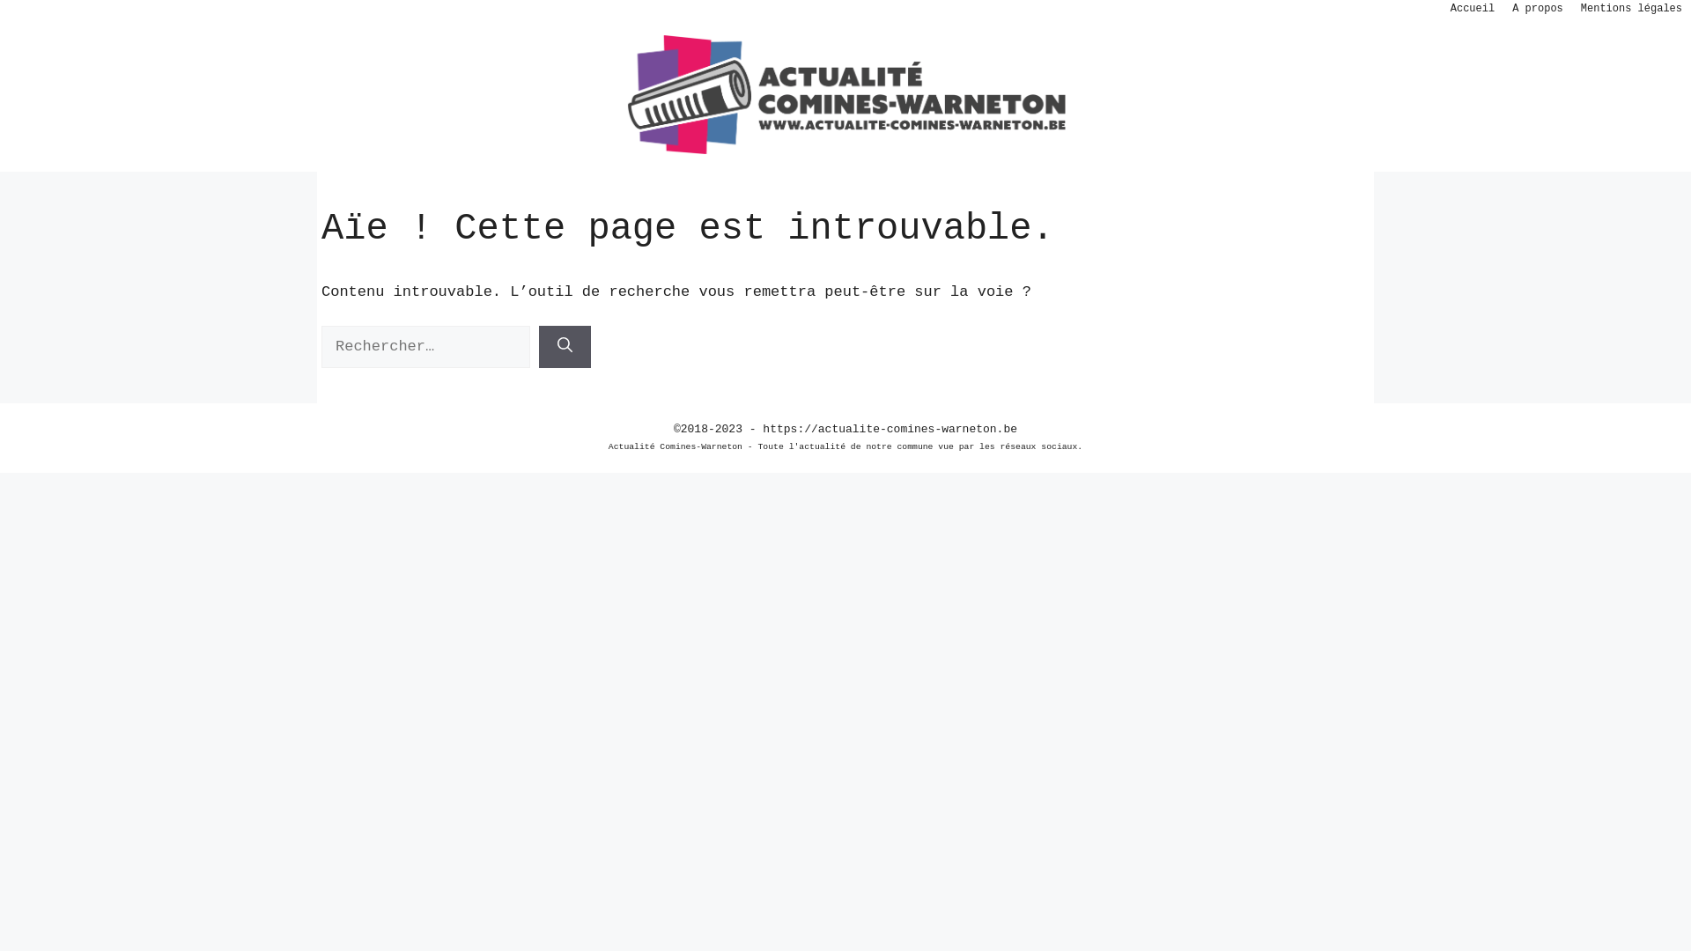 Image resolution: width=1691 pixels, height=951 pixels. Describe the element at coordinates (1538, 9) in the screenshot. I see `A propos` at that location.